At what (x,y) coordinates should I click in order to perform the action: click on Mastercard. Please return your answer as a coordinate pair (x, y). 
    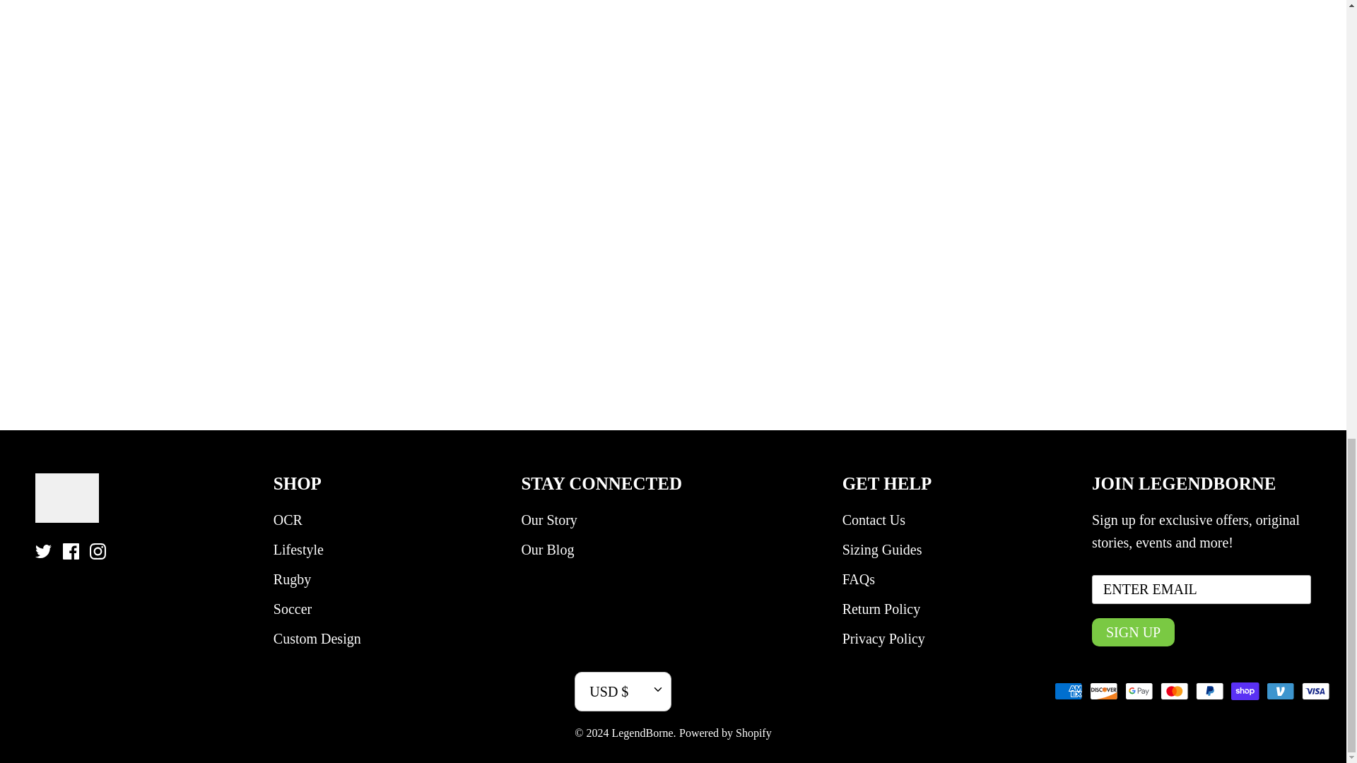
    Looking at the image, I should click on (1174, 691).